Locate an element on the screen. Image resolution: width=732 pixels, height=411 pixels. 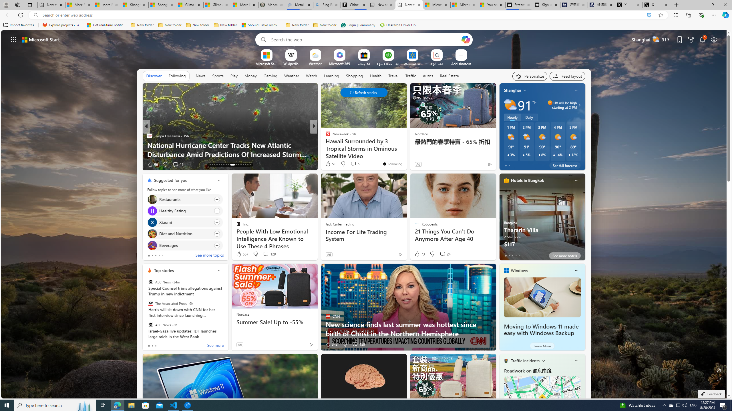
Should I save recovered Word documents? - Microsoft Support is located at coordinates (261, 25).